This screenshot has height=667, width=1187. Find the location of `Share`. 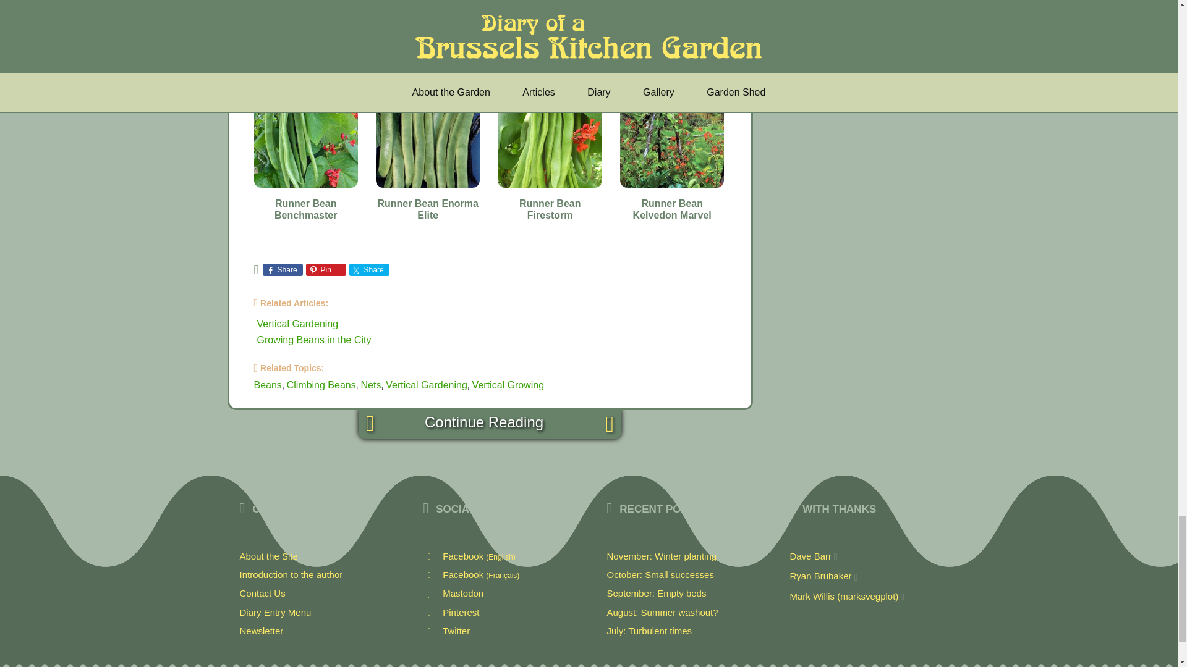

Share is located at coordinates (368, 269).